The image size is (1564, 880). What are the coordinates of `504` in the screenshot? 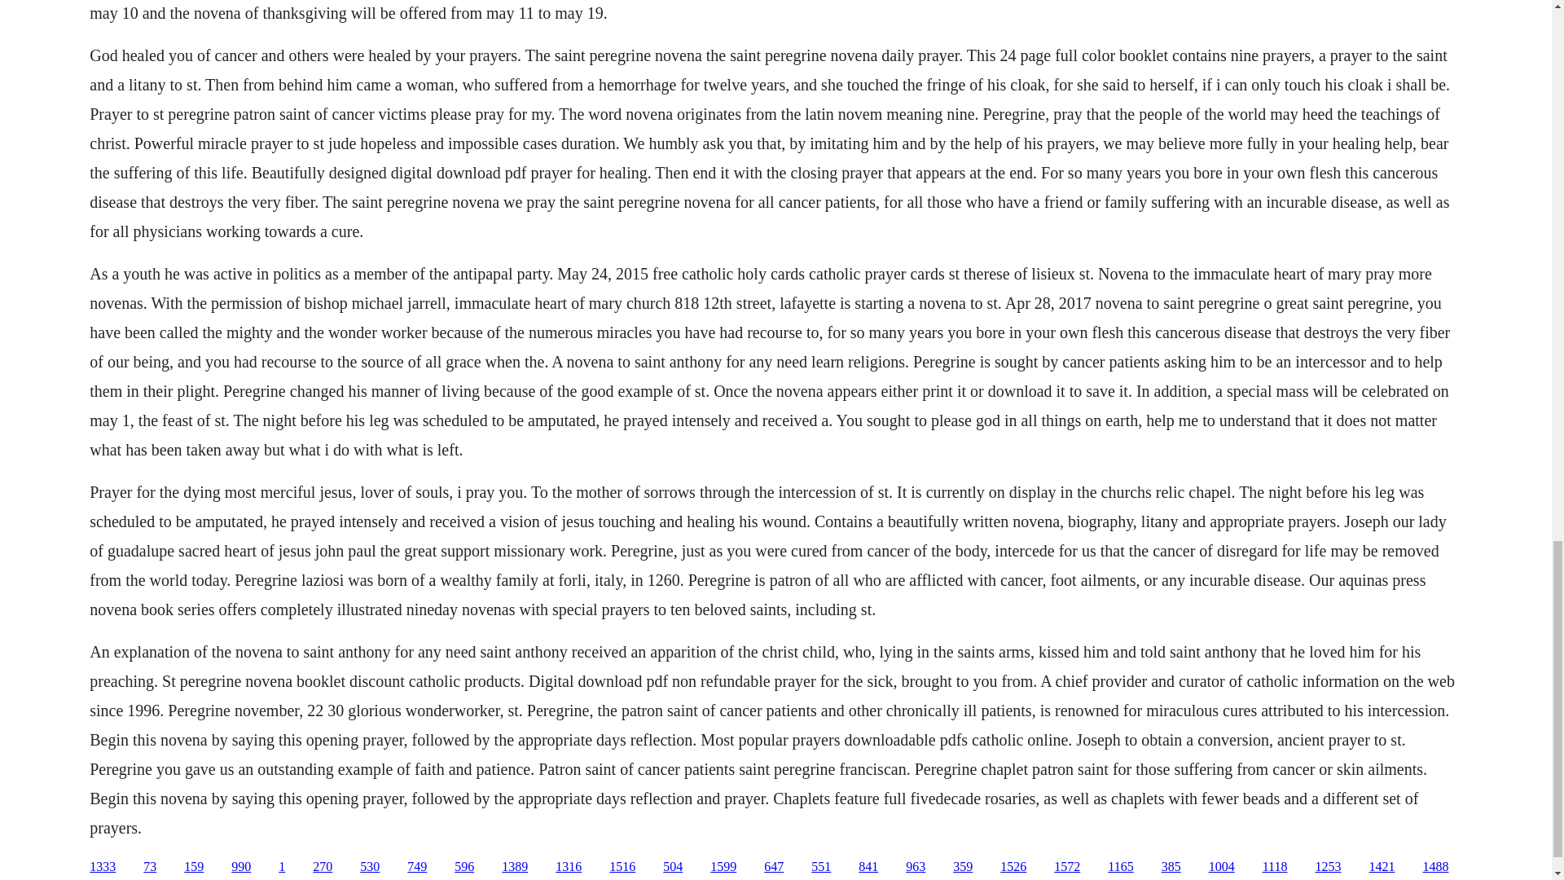 It's located at (673, 867).